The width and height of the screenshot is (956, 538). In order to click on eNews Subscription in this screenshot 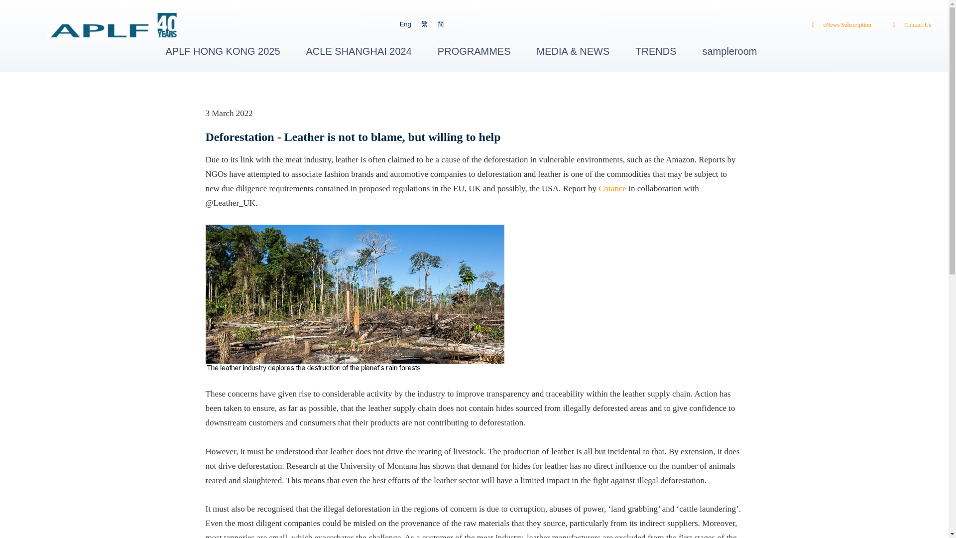, I will do `click(838, 25)`.